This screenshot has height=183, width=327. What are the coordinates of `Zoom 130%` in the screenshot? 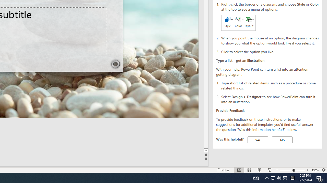 It's located at (315, 170).